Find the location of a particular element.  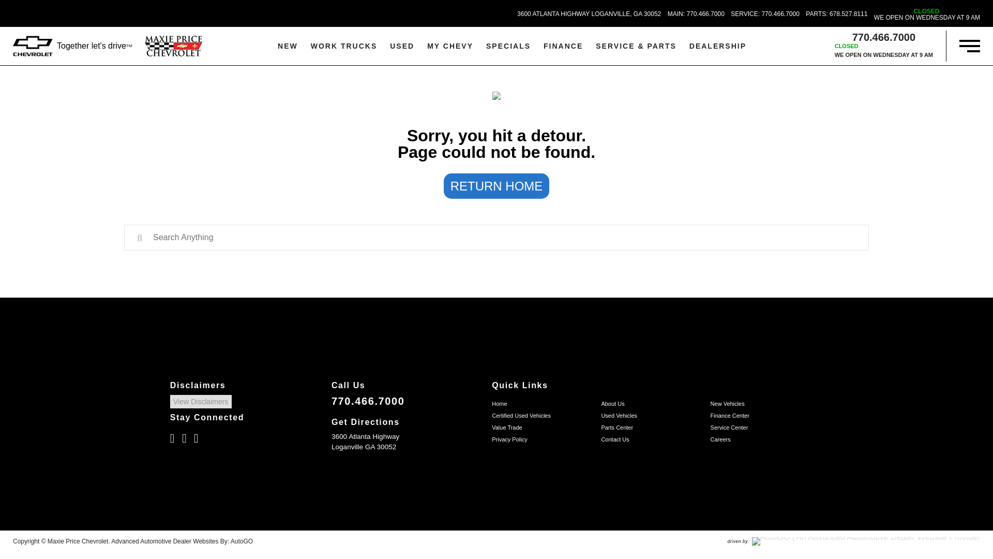

3600 ATLANTA HIGHWAY LOGANVILLE, GA 30052 is located at coordinates (836, 13).